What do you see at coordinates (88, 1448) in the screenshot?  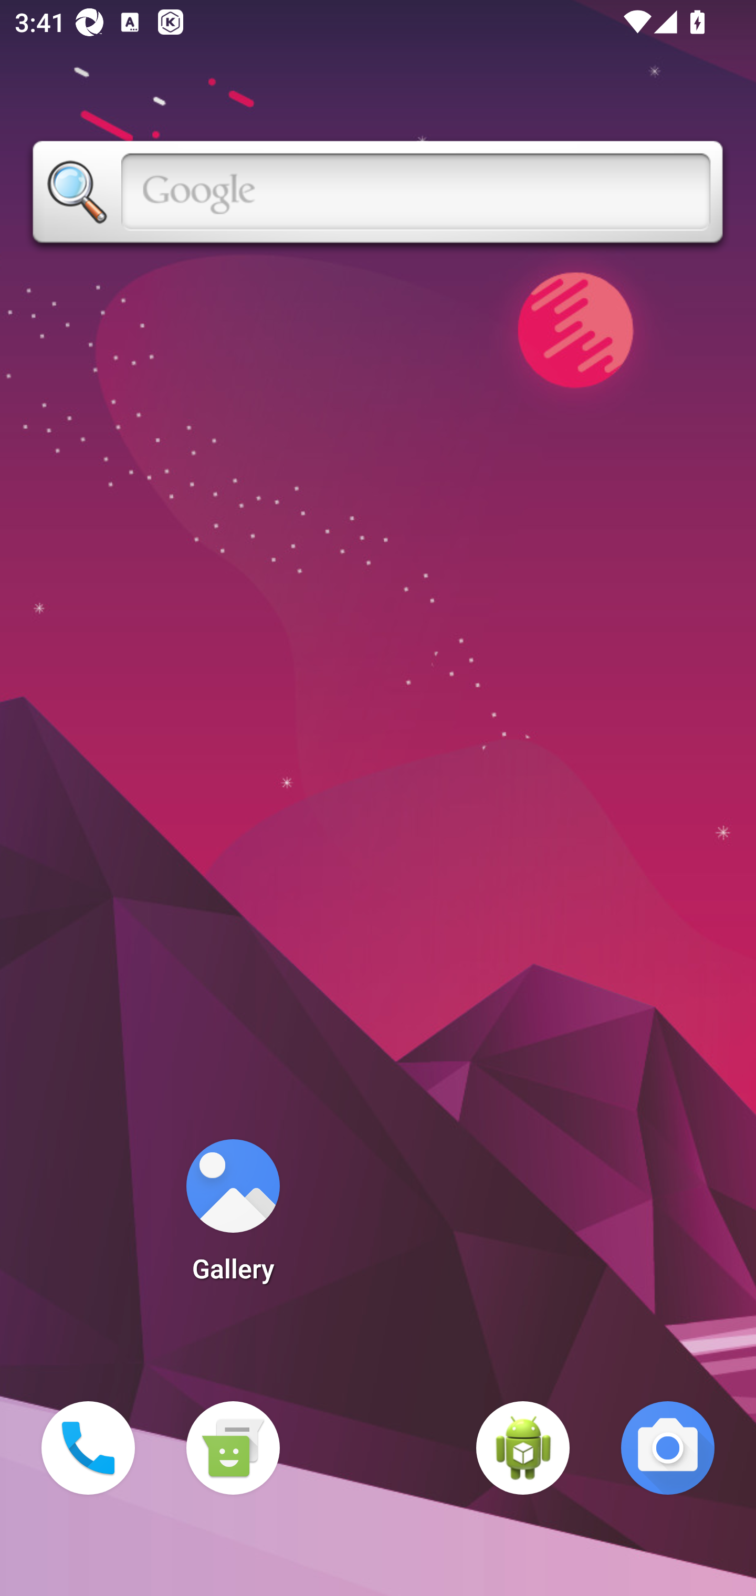 I see `Phone` at bounding box center [88, 1448].